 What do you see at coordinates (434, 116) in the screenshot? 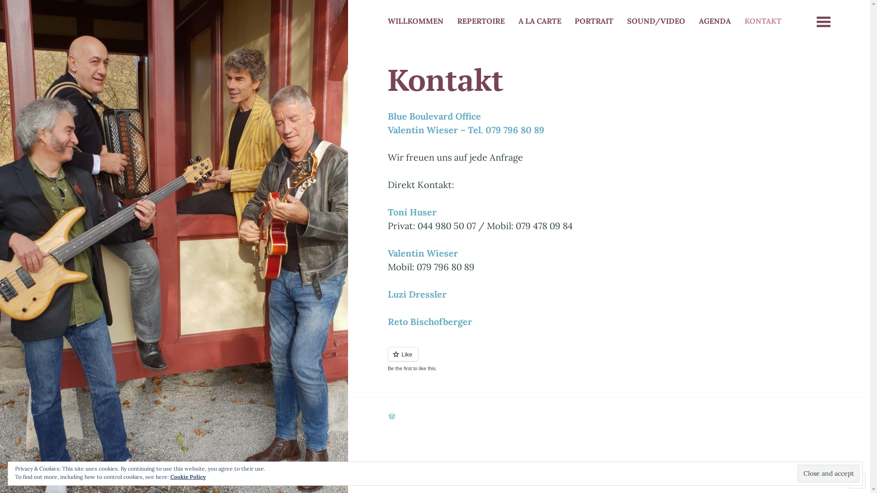
I see `Blue Boulevard Office` at bounding box center [434, 116].